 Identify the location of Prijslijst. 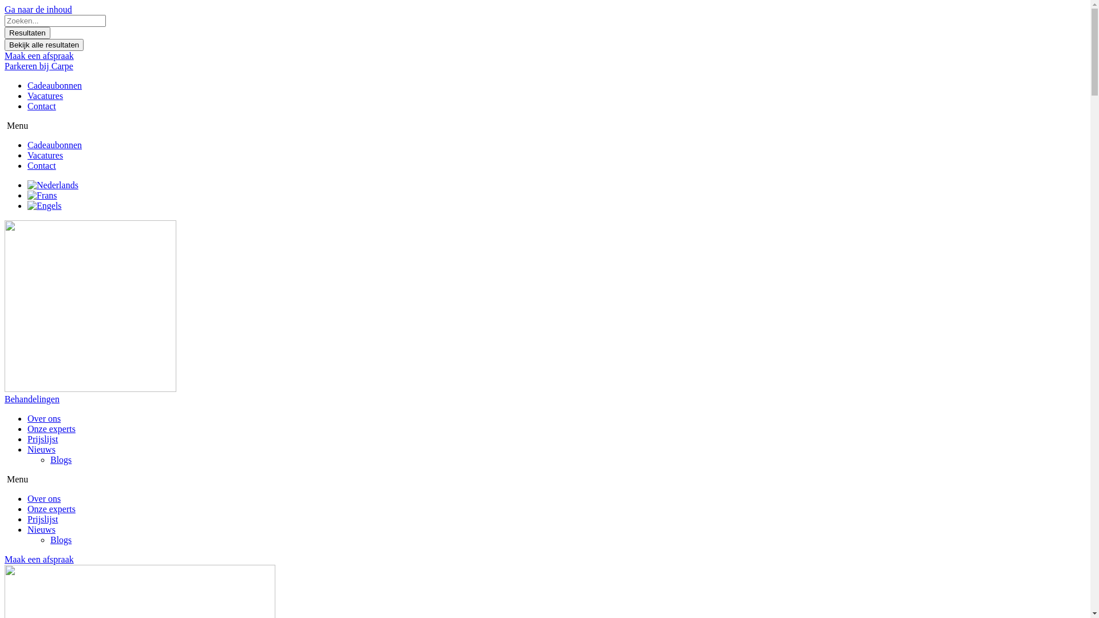
(42, 520).